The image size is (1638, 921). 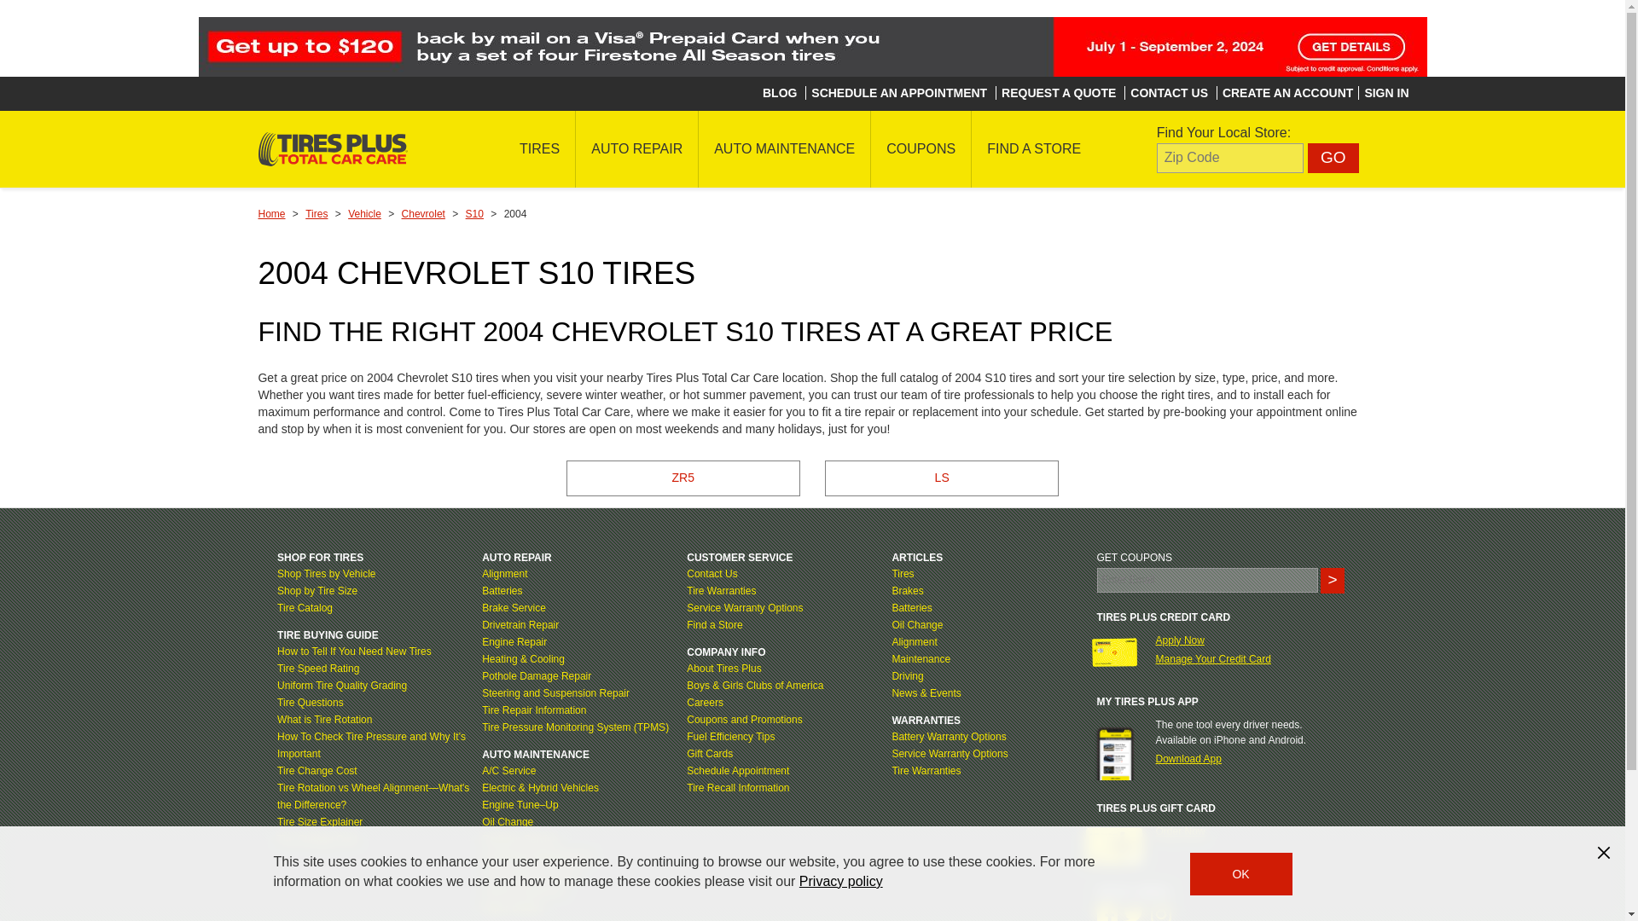 What do you see at coordinates (1058, 92) in the screenshot?
I see `REQUEST A QUOTE` at bounding box center [1058, 92].